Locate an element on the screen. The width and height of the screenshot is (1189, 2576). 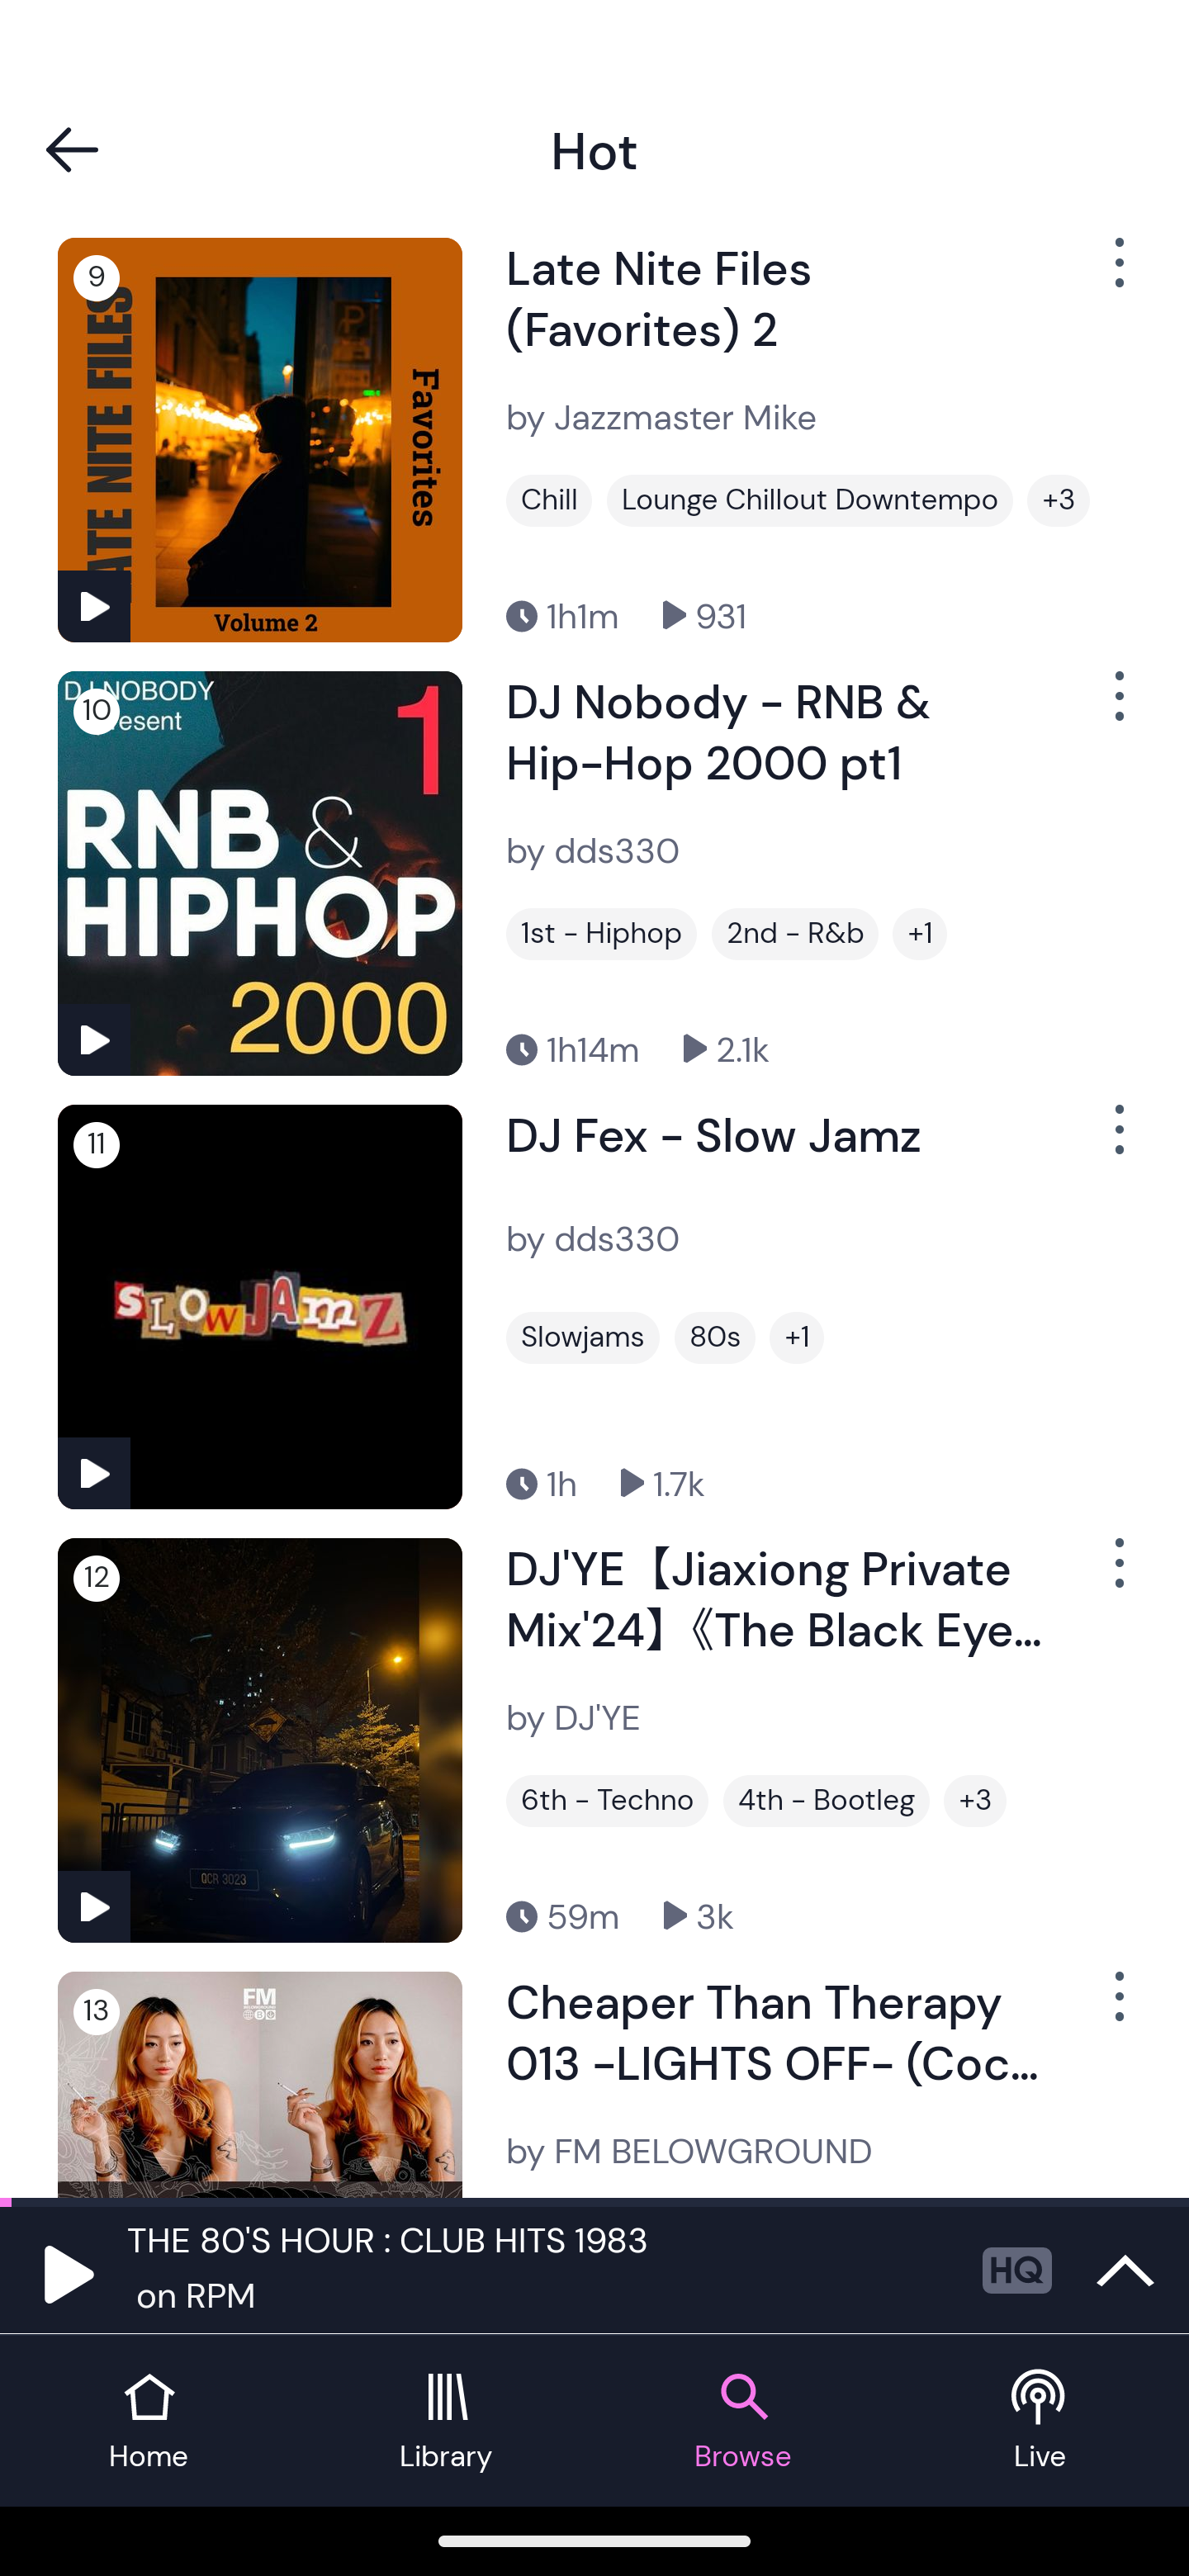
Show Options Menu Button is located at coordinates (1116, 2009).